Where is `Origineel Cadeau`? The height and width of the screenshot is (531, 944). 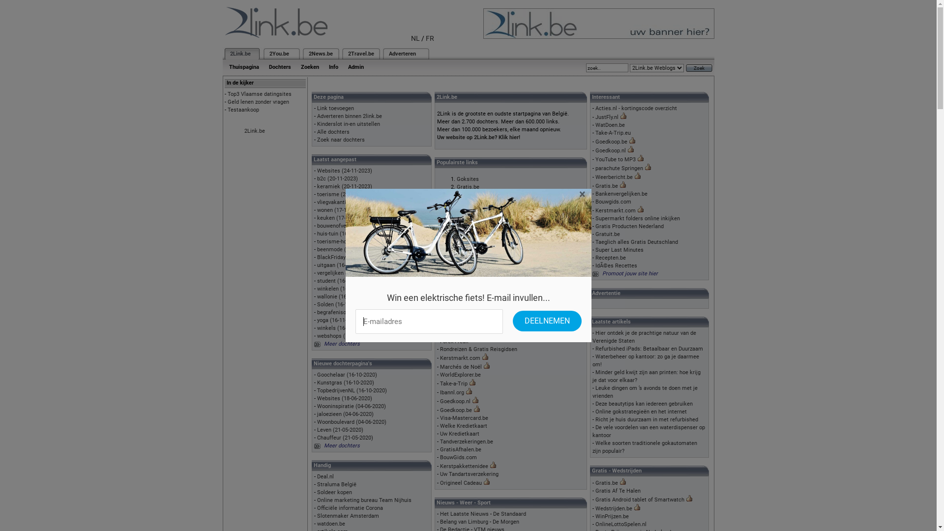
Origineel Cadeau is located at coordinates (461, 483).